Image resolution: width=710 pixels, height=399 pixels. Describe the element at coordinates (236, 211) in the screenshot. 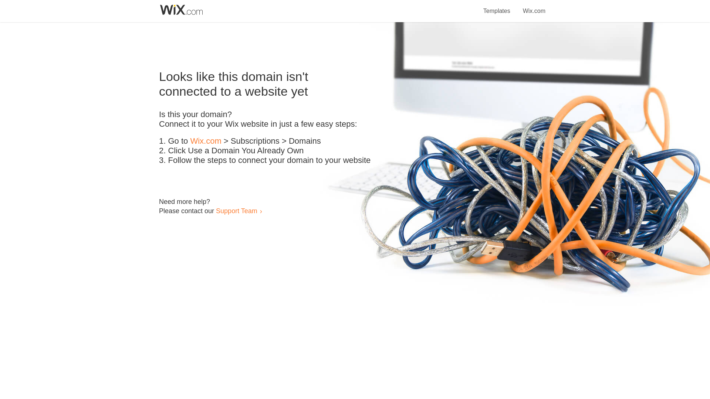

I see `Support Team` at that location.